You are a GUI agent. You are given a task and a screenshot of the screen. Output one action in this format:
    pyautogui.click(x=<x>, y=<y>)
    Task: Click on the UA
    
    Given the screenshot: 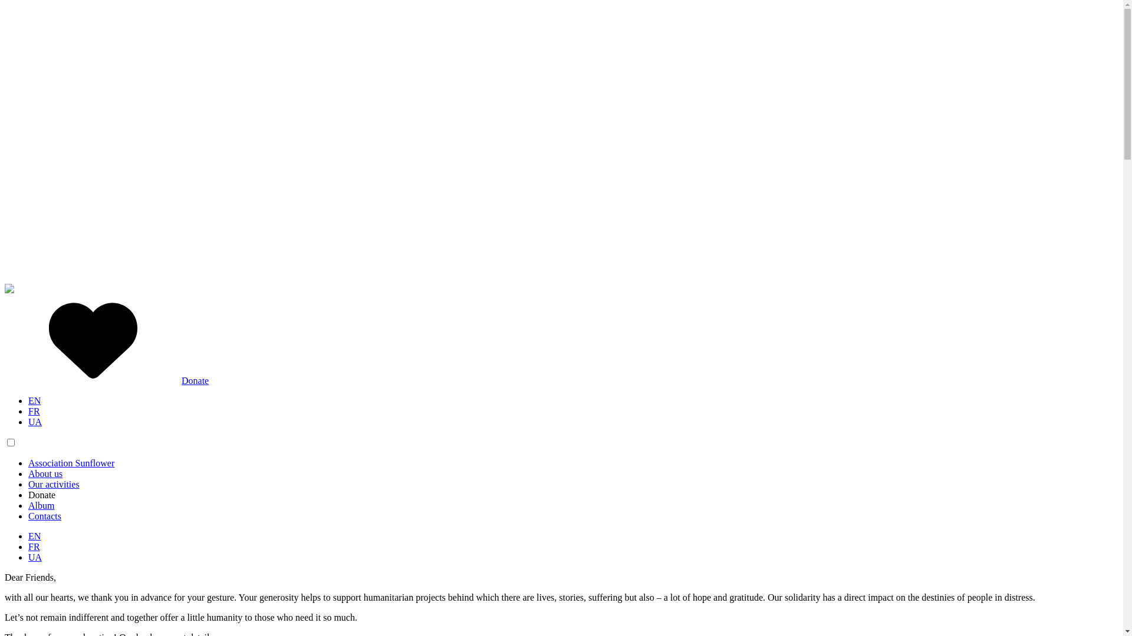 What is the action you would take?
    pyautogui.click(x=35, y=557)
    